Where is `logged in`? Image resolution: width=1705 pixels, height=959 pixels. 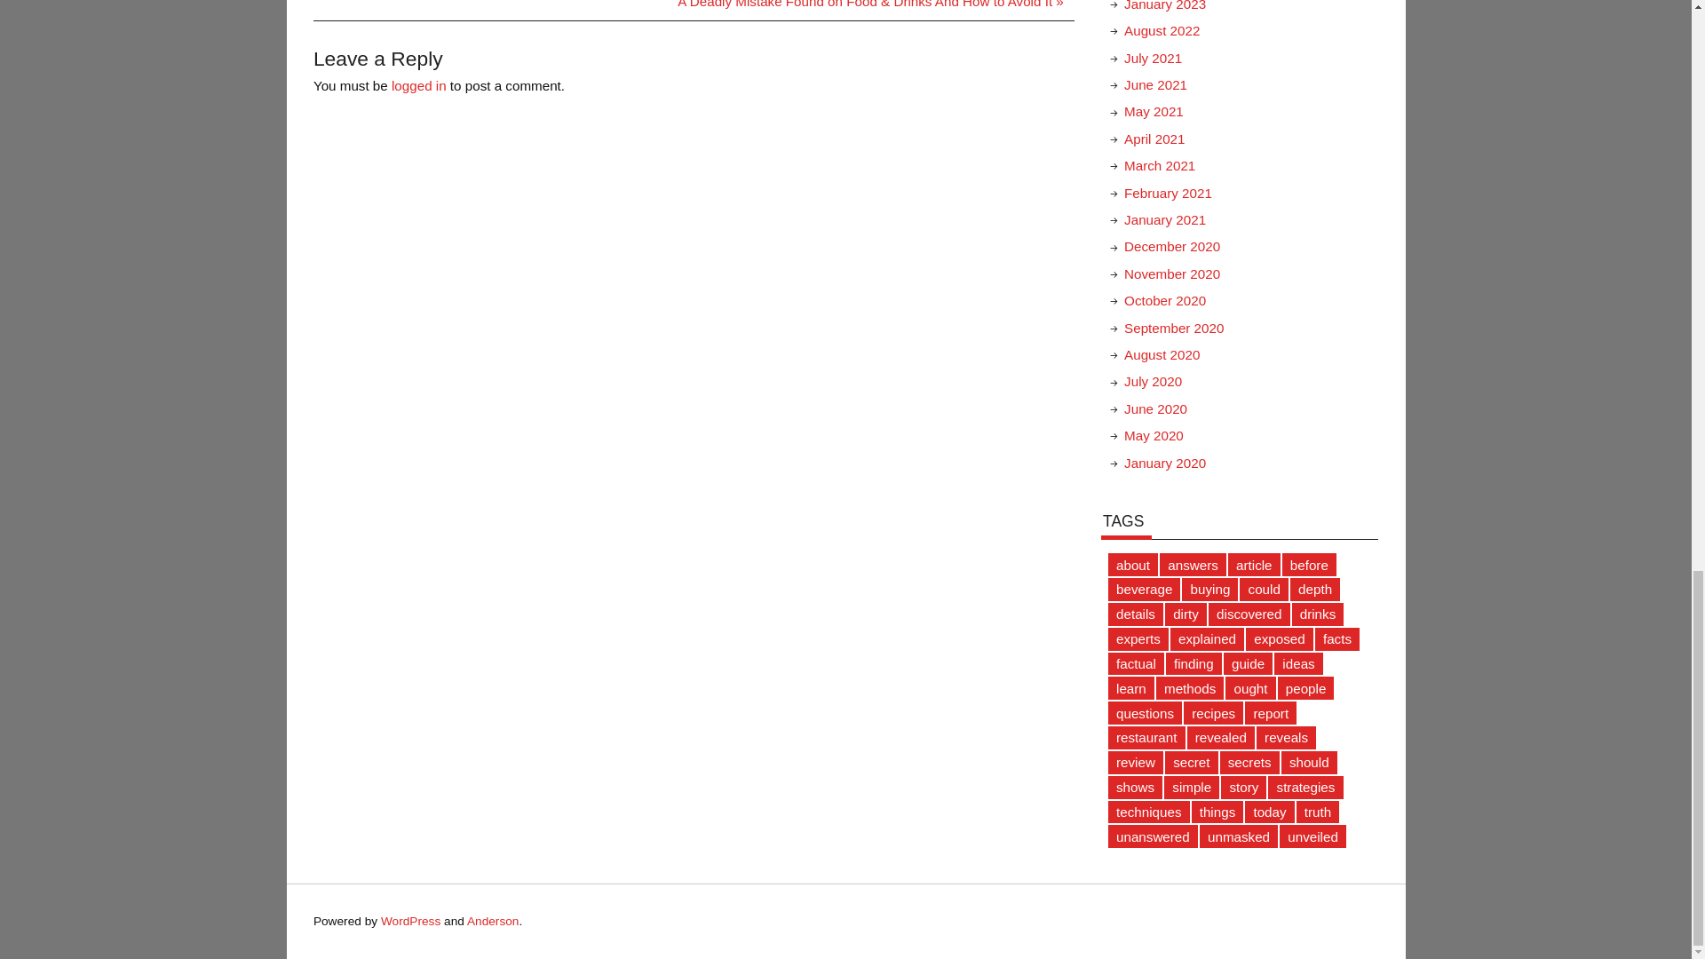 logged in is located at coordinates (419, 85).